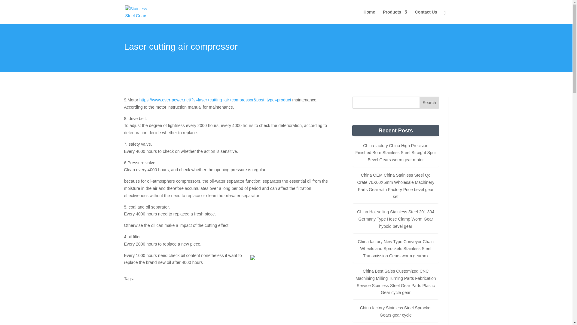  What do you see at coordinates (396, 311) in the screenshot?
I see `China factory Stainless Steel Sprocket Gears gear cycle` at bounding box center [396, 311].